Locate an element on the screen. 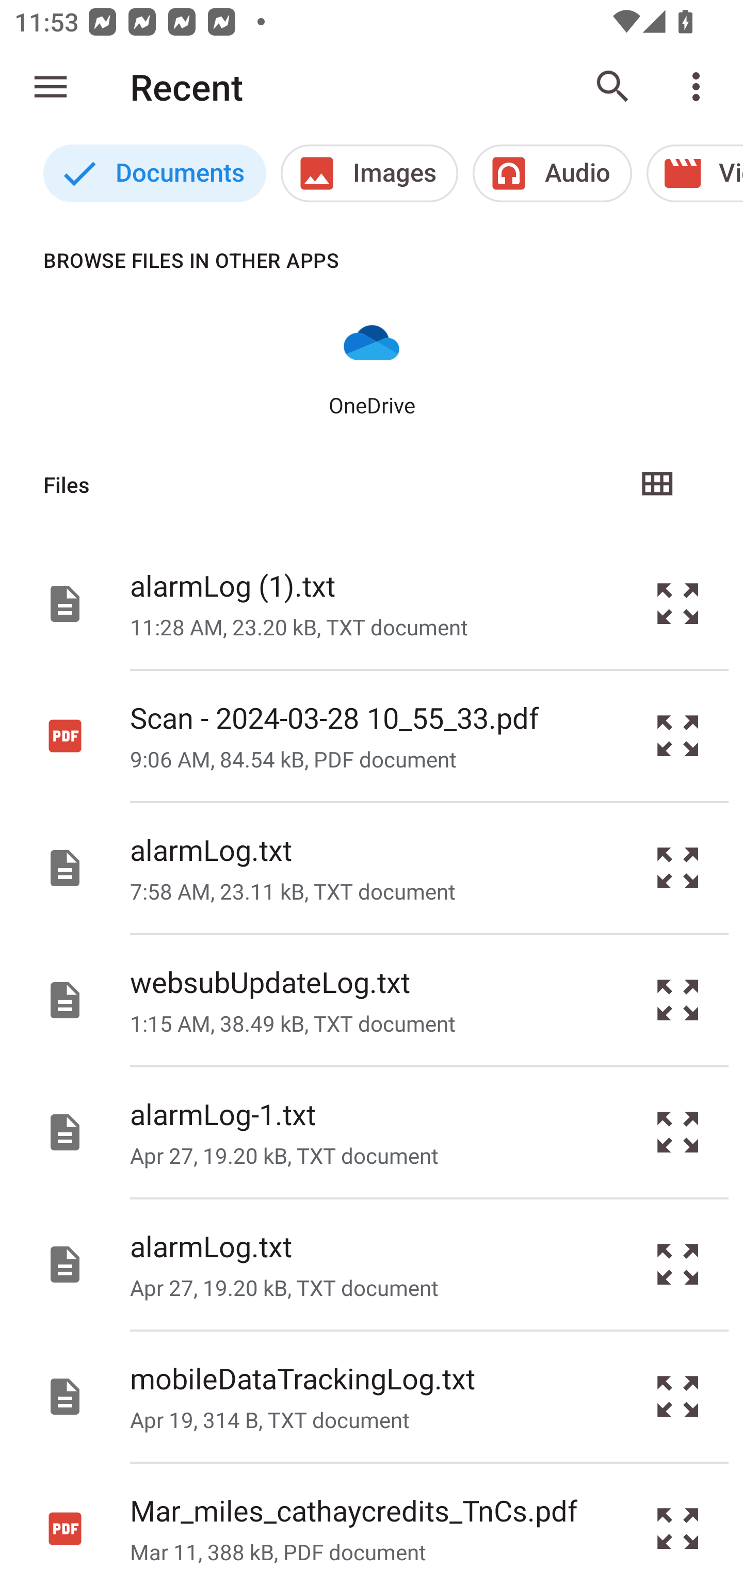 This screenshot has height=1569, width=743. Preview the file alarmLog.txt is located at coordinates (678, 868).